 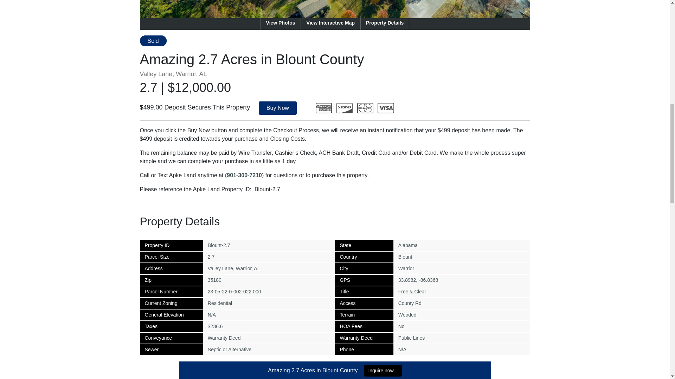 What do you see at coordinates (153, 41) in the screenshot?
I see `Sold` at bounding box center [153, 41].